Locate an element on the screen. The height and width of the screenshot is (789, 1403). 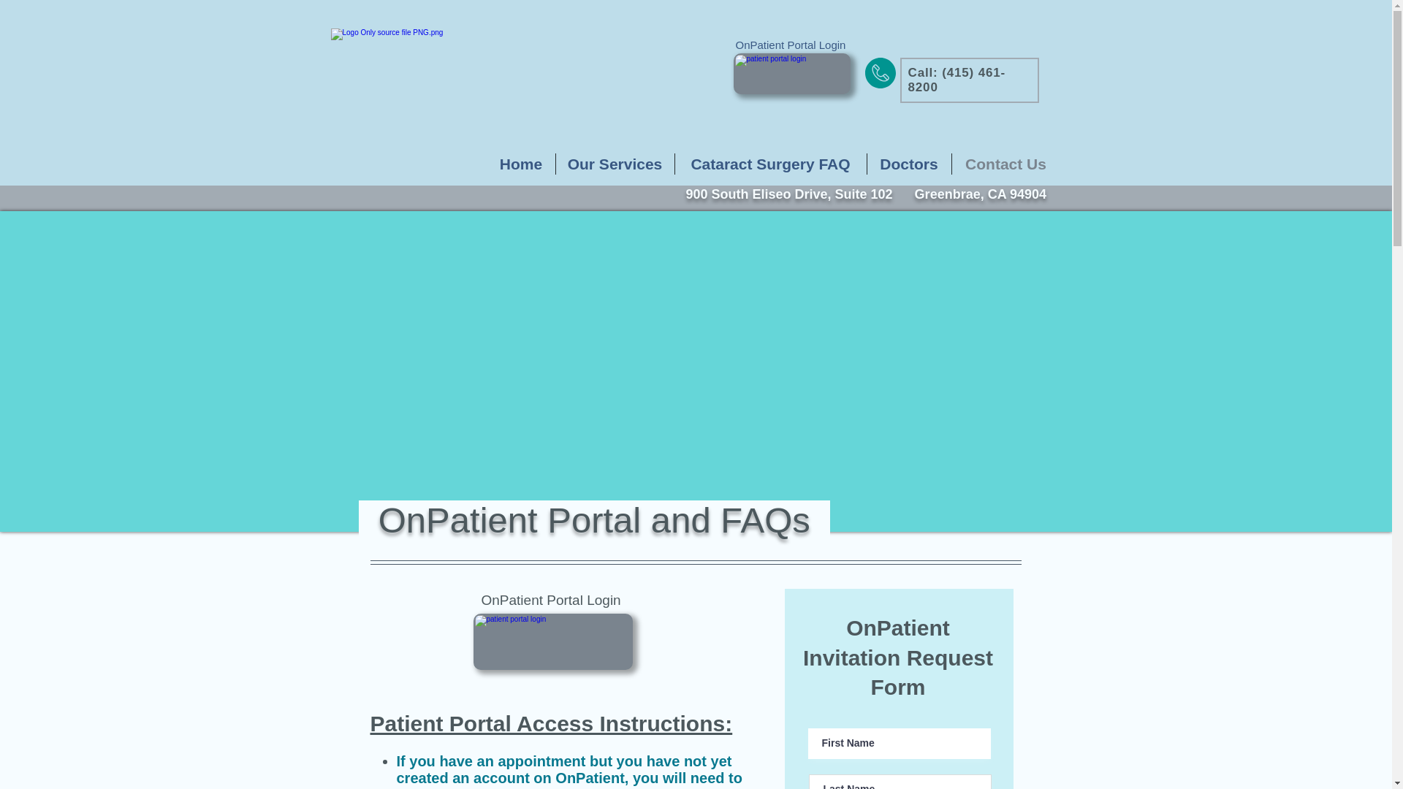
Home is located at coordinates (520, 164).